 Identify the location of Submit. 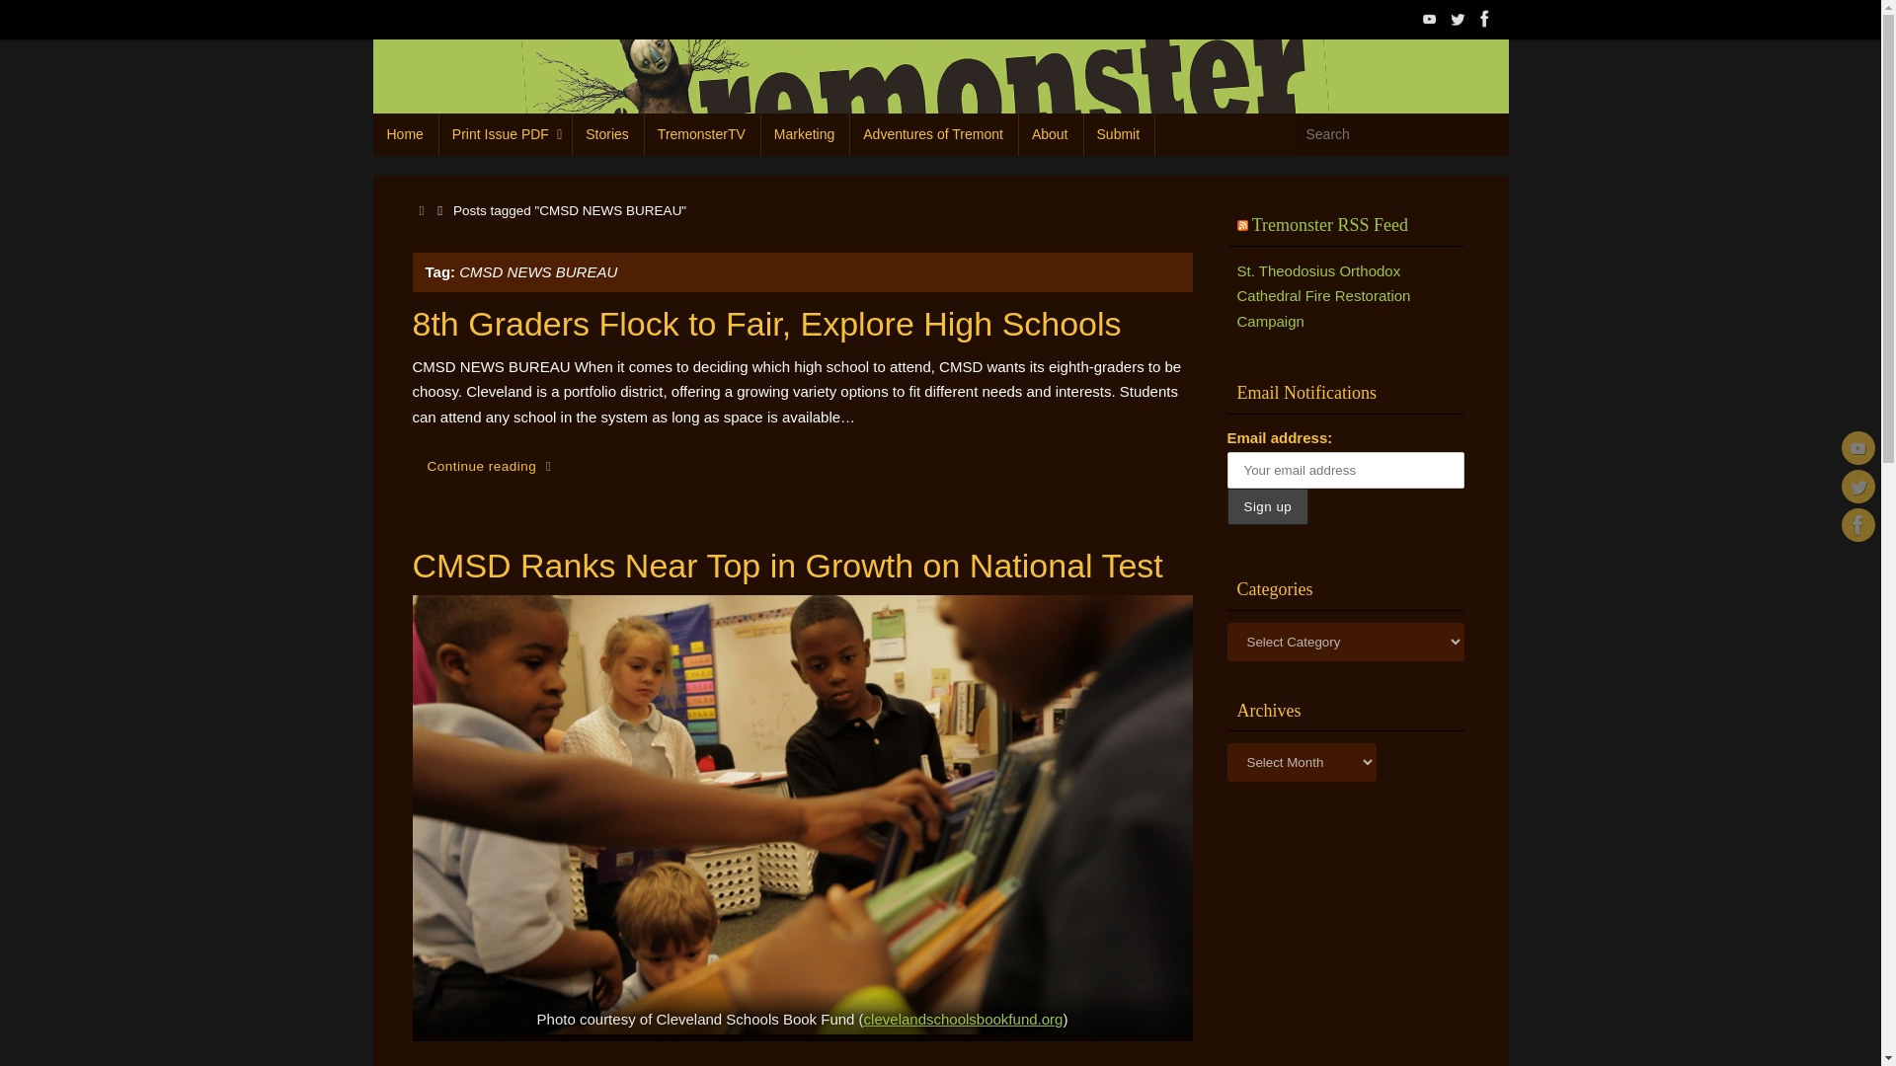
(1118, 134).